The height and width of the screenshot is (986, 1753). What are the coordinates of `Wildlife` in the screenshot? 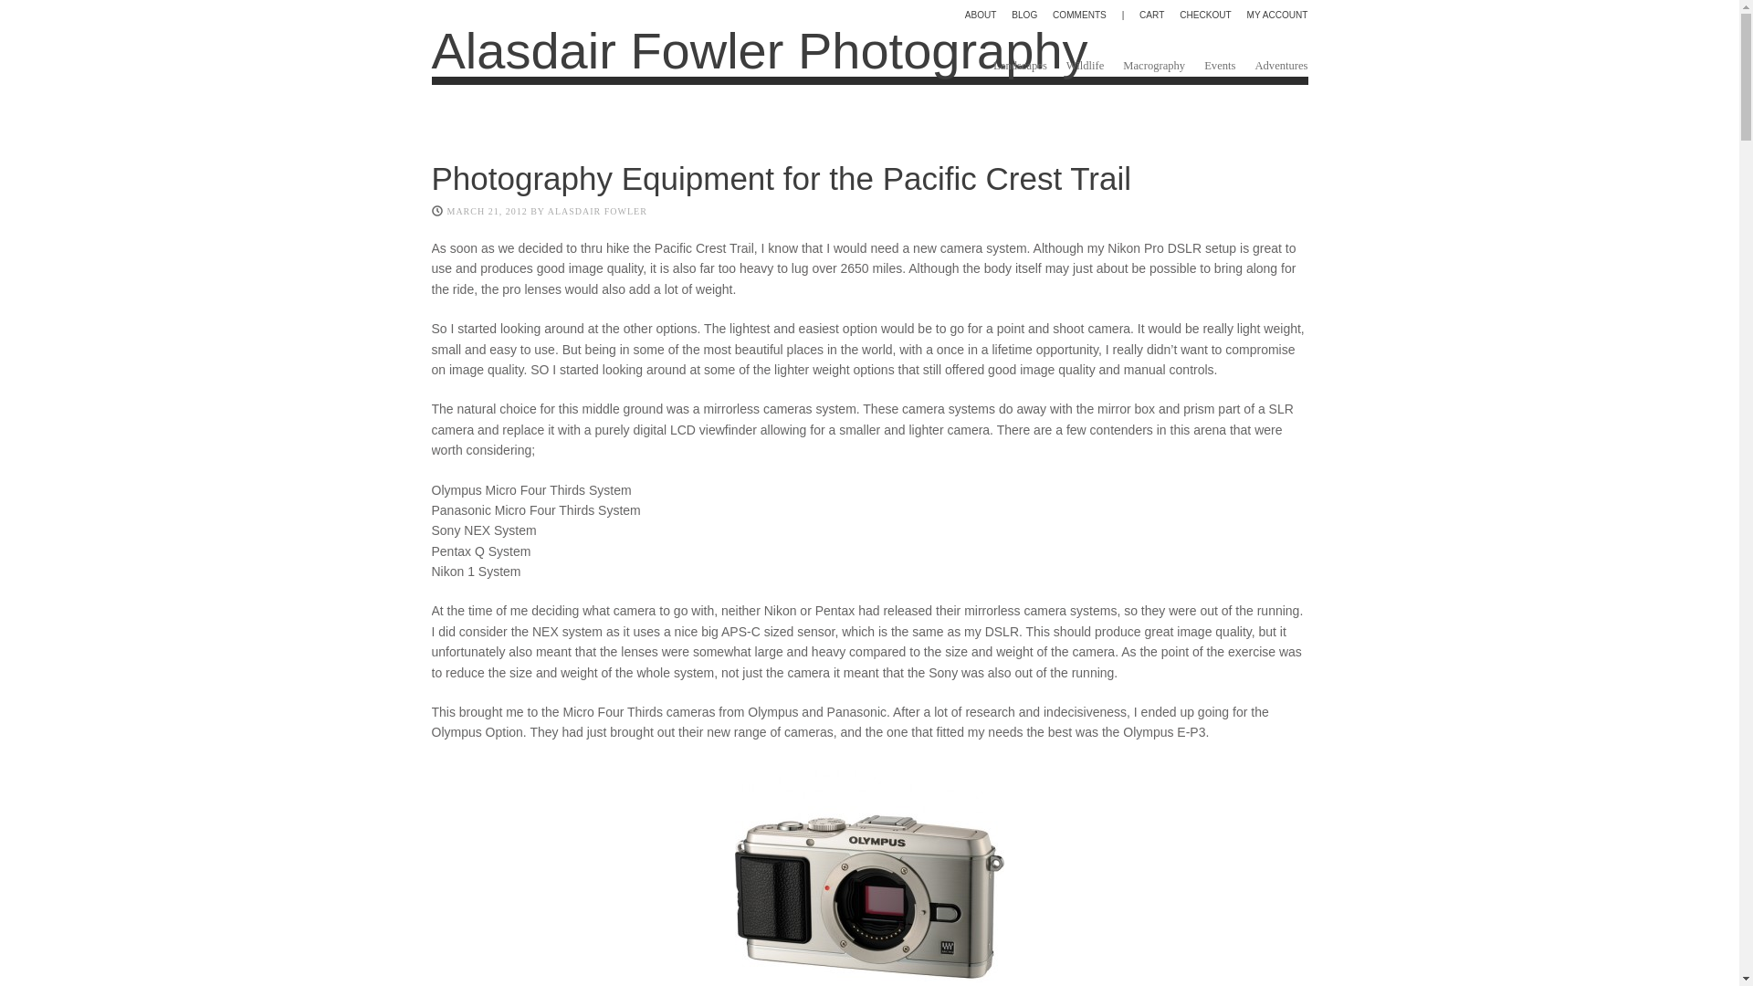 It's located at (1085, 66).